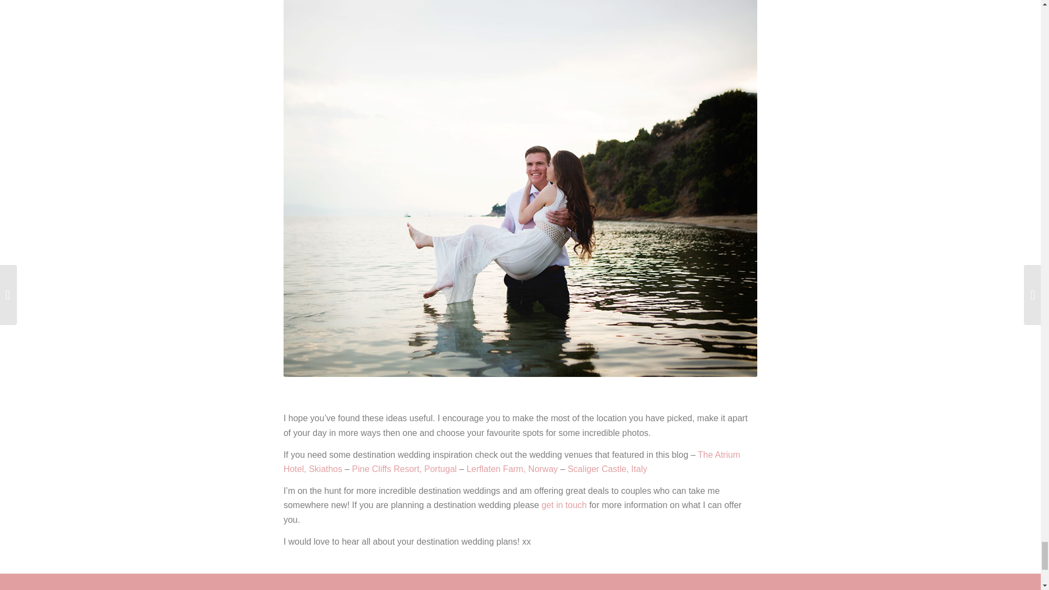  I want to click on get in touch, so click(564, 505).